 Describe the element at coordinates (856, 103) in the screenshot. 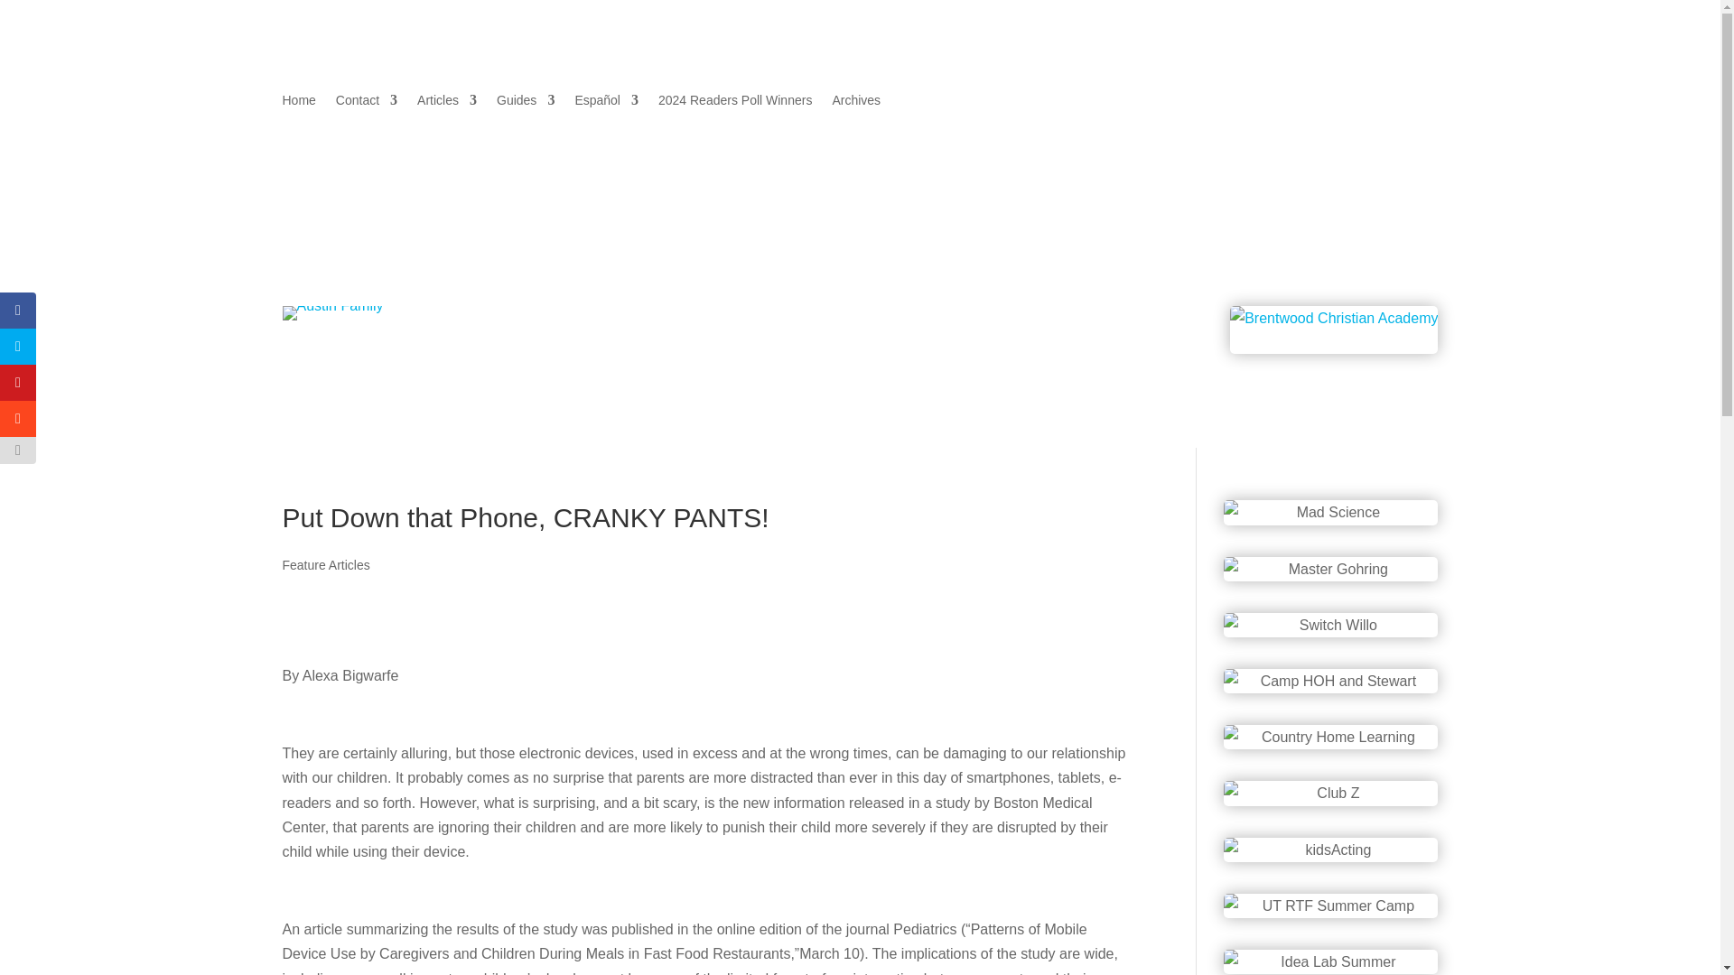

I see `Archives` at that location.